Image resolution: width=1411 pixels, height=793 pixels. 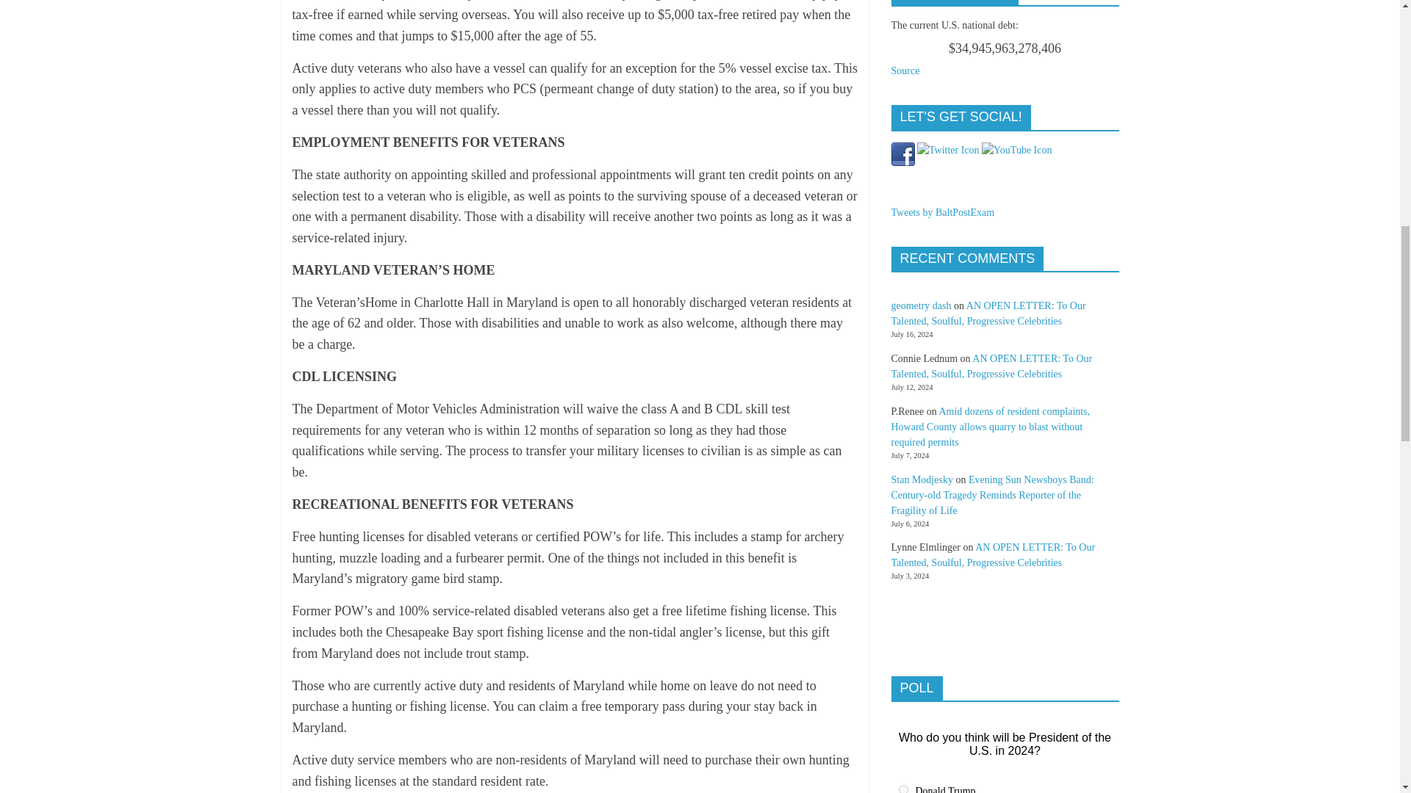 I want to click on geometry dash, so click(x=920, y=305).